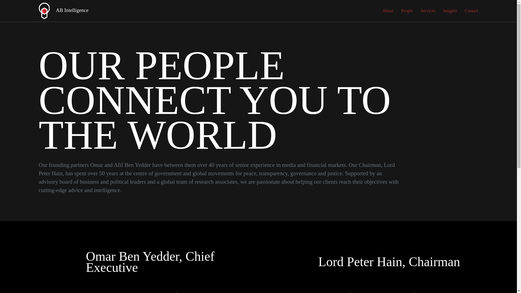 The width and height of the screenshot is (521, 293). Describe the element at coordinates (428, 11) in the screenshot. I see `Services` at that location.